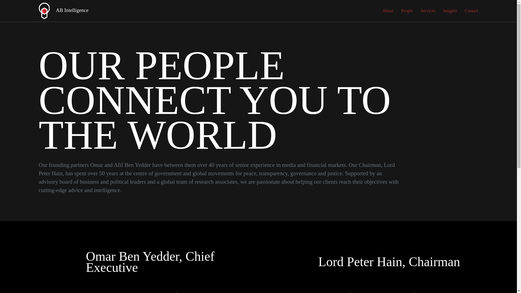 The width and height of the screenshot is (521, 293). Describe the element at coordinates (428, 11) in the screenshot. I see `Services` at that location.